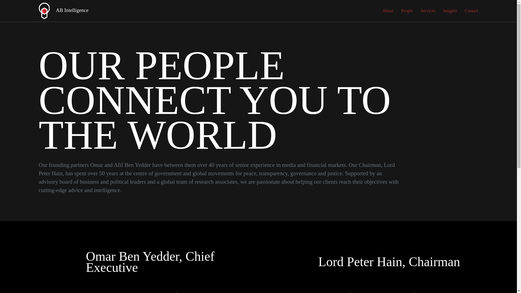 The width and height of the screenshot is (521, 293). Describe the element at coordinates (428, 11) in the screenshot. I see `Services` at that location.